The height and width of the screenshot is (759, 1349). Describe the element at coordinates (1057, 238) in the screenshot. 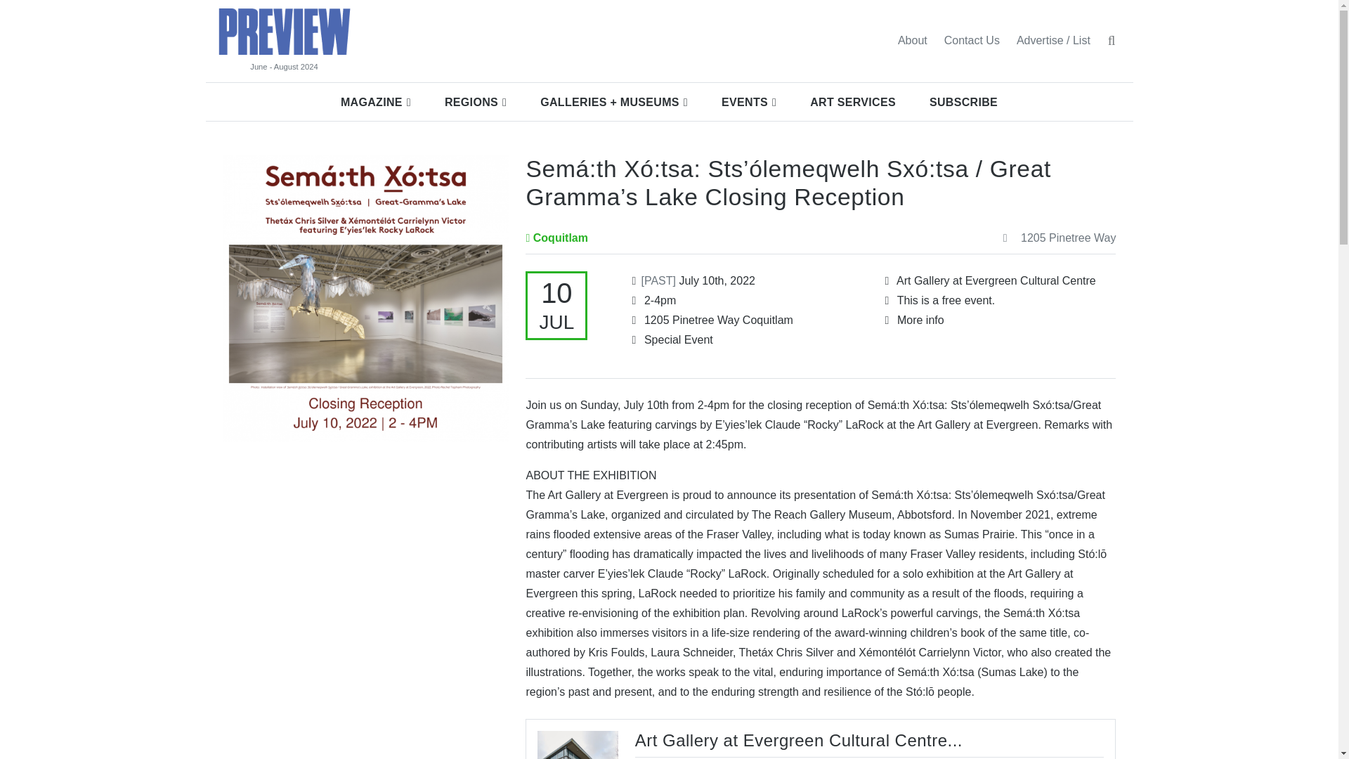

I see `1205 Pinetree Way` at that location.